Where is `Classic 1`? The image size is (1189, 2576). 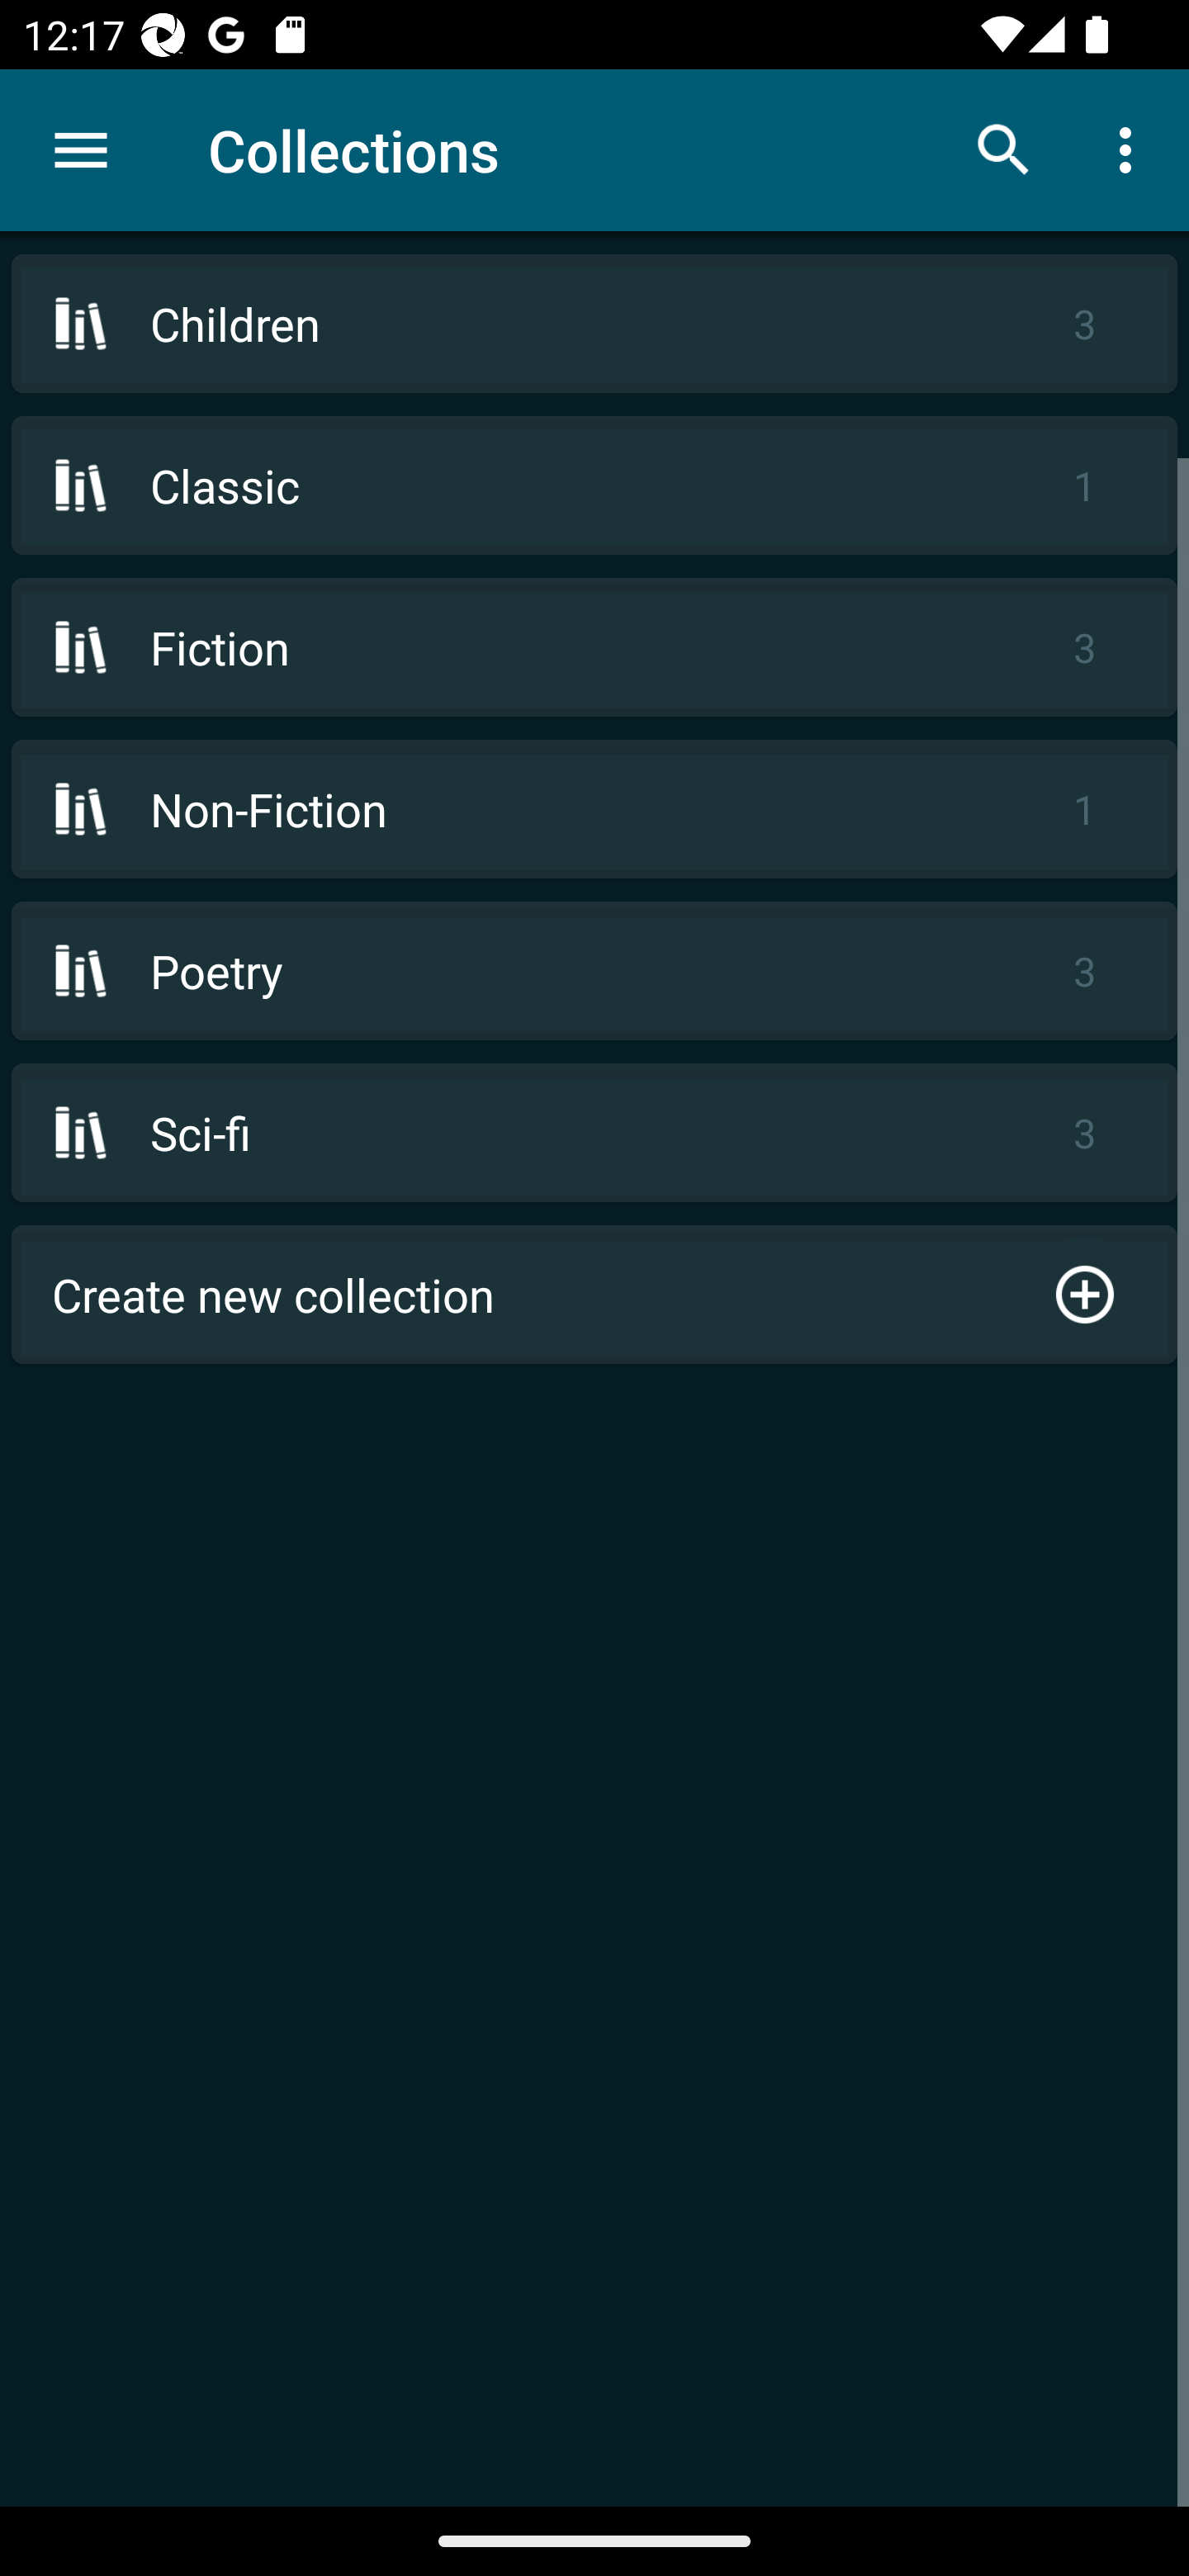
Classic 1 is located at coordinates (594, 485).